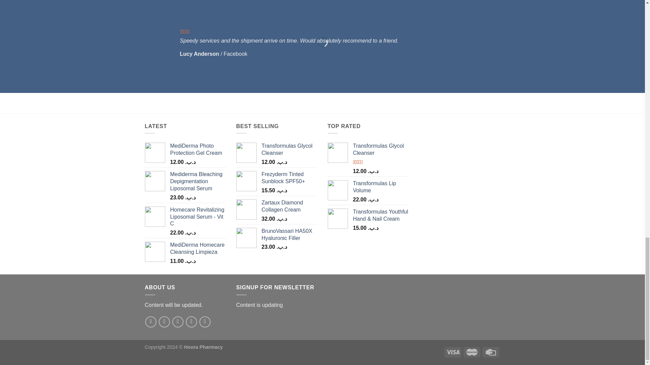  What do you see at coordinates (205, 322) in the screenshot?
I see `Follow on Pinterest` at bounding box center [205, 322].